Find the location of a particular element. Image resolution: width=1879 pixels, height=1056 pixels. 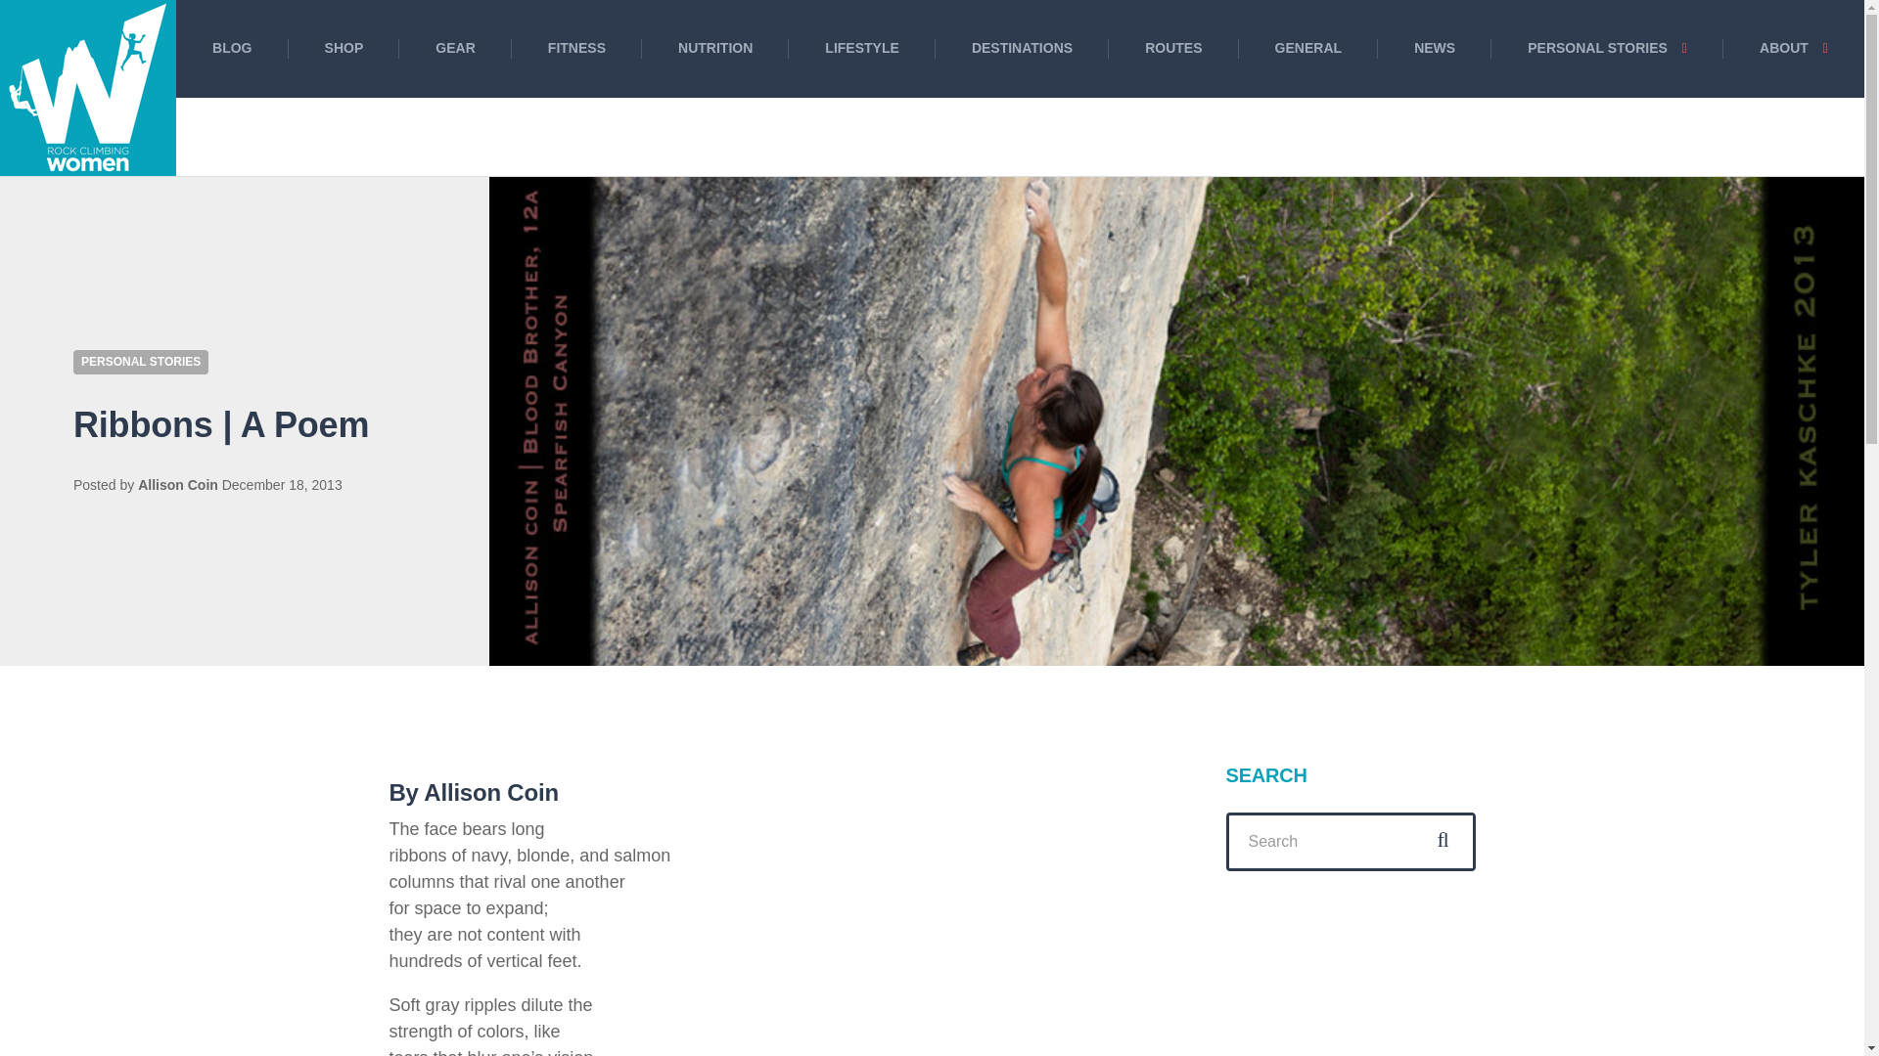

ROUTES is located at coordinates (1172, 49).